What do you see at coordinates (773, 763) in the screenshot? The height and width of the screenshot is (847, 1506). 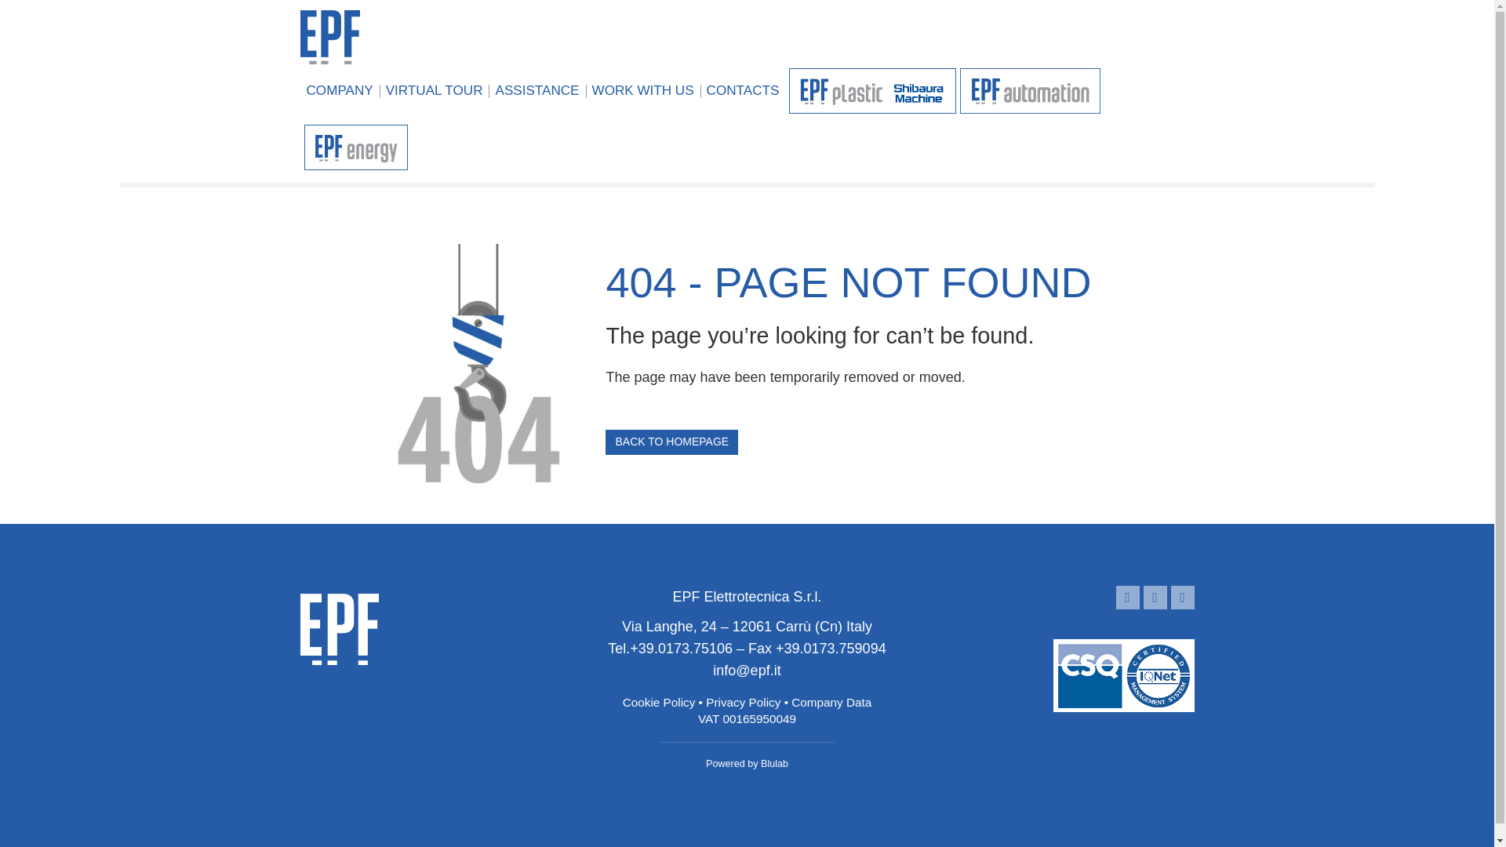 I see `Blulab` at bounding box center [773, 763].